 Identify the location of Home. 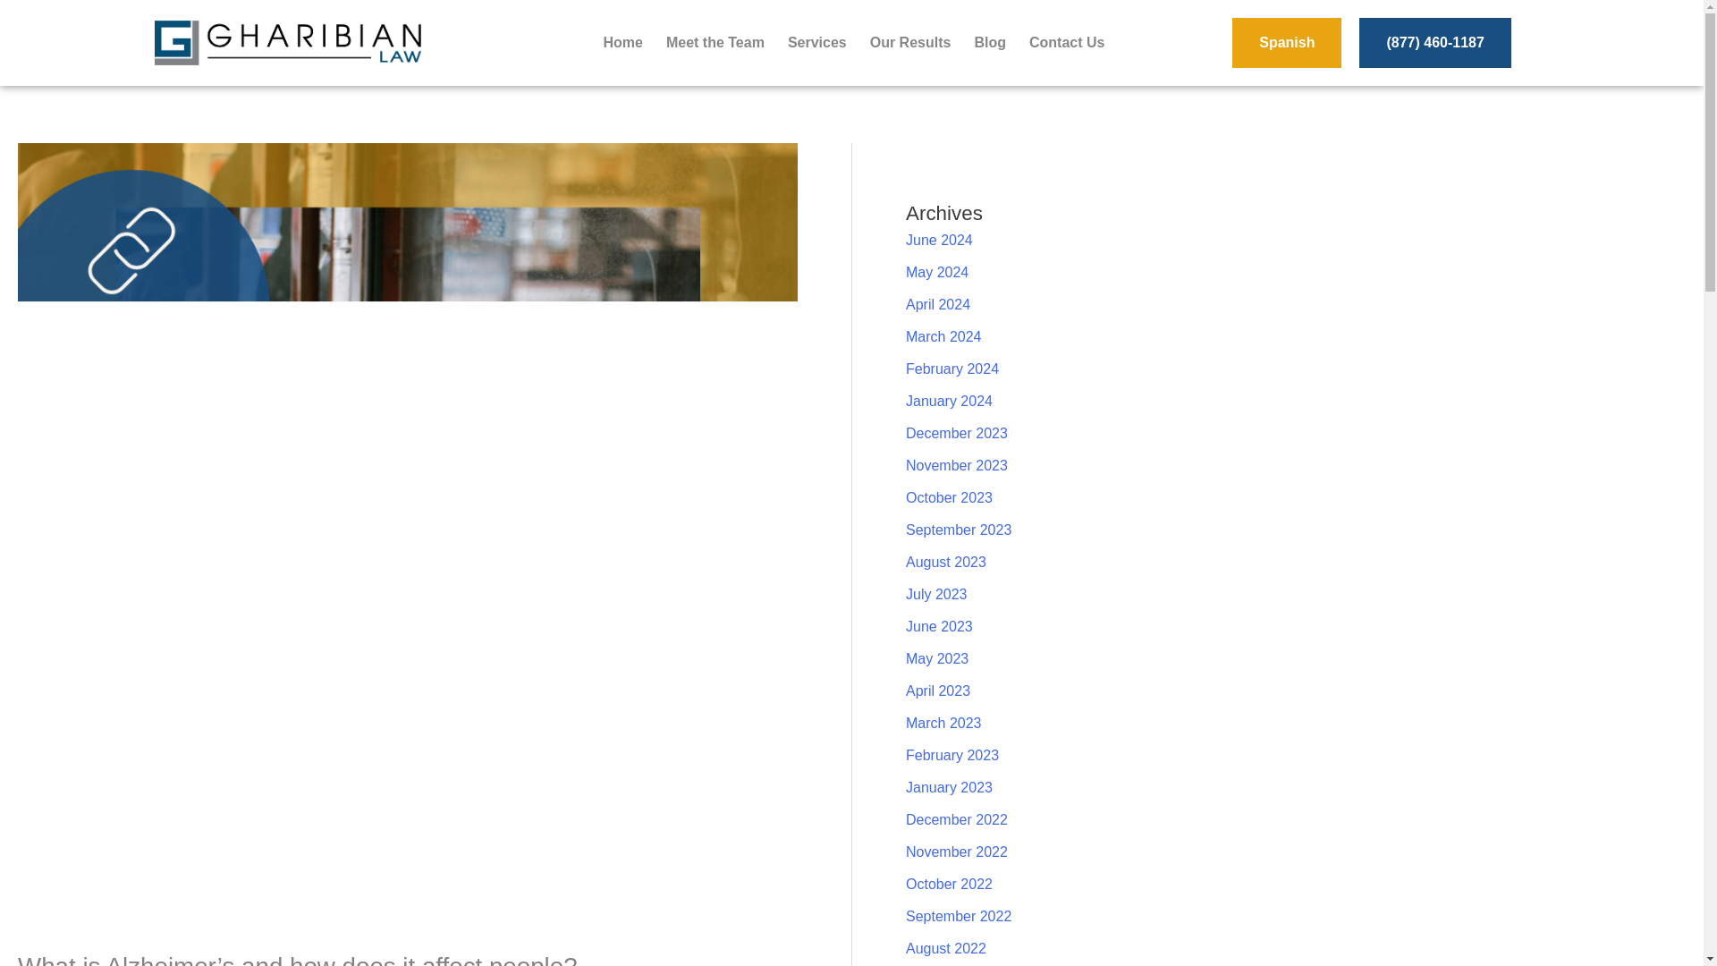
(622, 42).